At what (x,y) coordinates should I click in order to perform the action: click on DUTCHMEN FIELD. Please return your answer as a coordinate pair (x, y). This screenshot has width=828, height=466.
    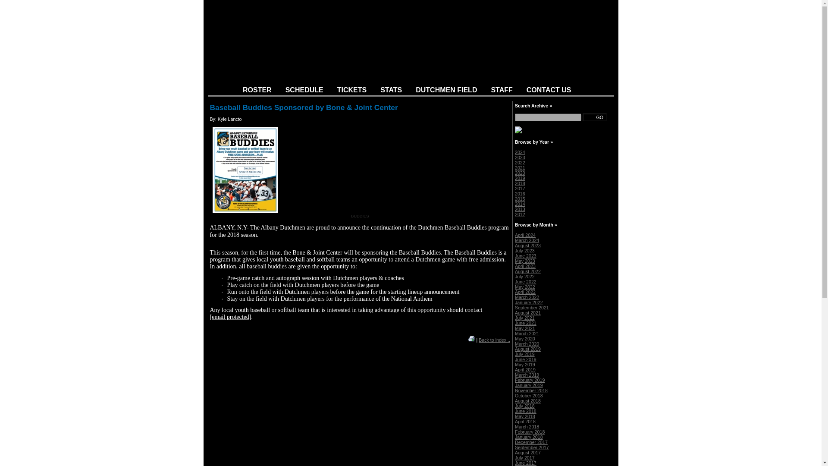
    Looking at the image, I should click on (446, 90).